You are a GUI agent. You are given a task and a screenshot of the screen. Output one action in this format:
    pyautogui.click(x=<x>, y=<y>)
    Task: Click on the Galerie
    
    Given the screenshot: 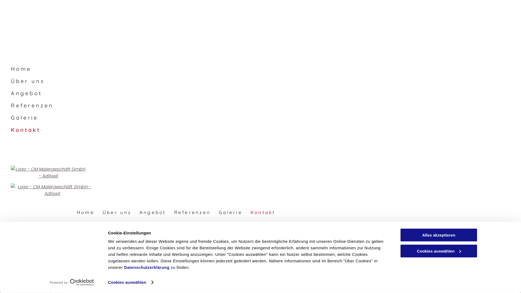 What is the action you would take?
    pyautogui.click(x=138, y=116)
    